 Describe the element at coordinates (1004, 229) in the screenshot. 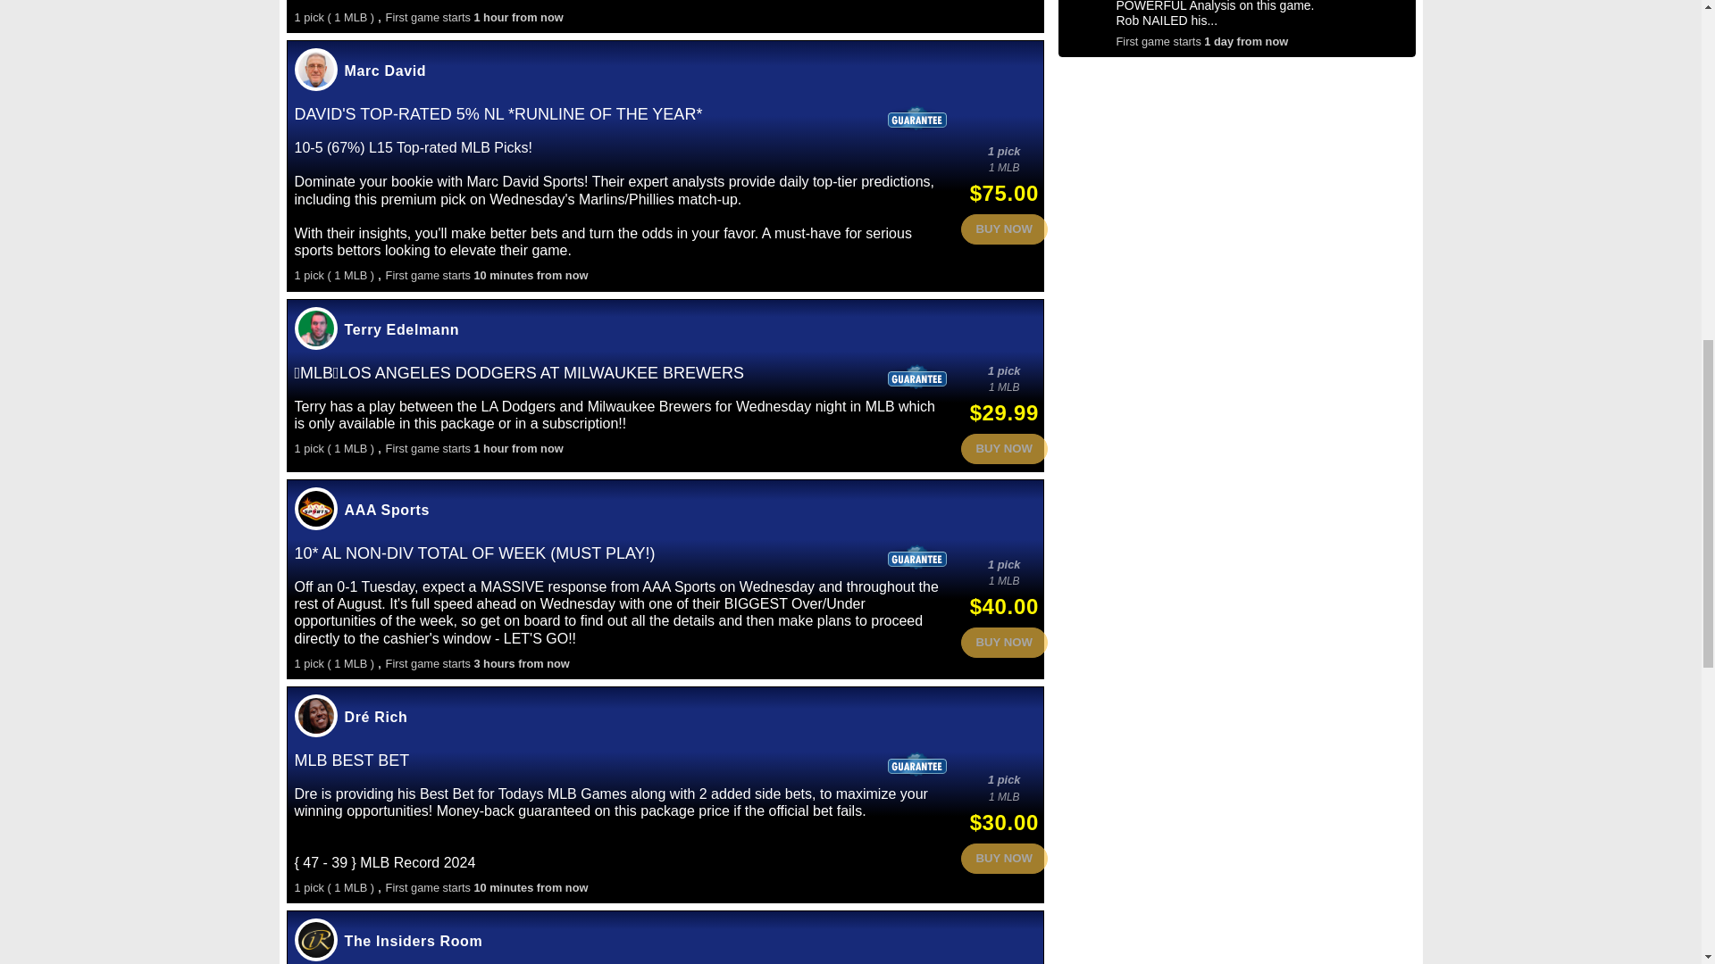

I see `BUY NOW` at that location.